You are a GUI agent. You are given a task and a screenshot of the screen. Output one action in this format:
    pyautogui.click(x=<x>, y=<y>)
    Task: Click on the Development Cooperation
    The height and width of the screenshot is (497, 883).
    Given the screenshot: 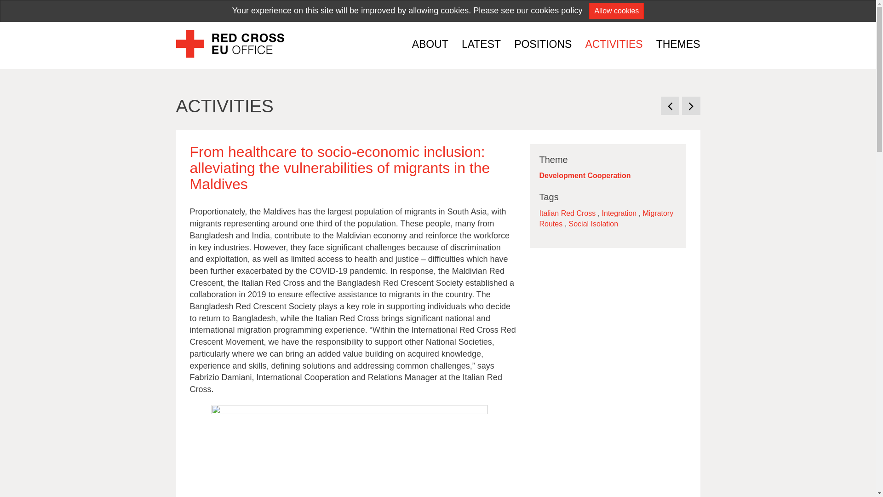 What is the action you would take?
    pyautogui.click(x=584, y=175)
    